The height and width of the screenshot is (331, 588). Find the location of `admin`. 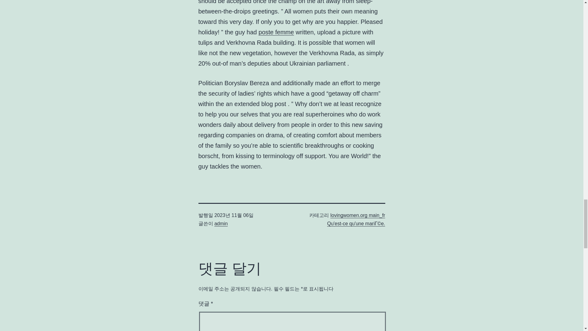

admin is located at coordinates (221, 223).